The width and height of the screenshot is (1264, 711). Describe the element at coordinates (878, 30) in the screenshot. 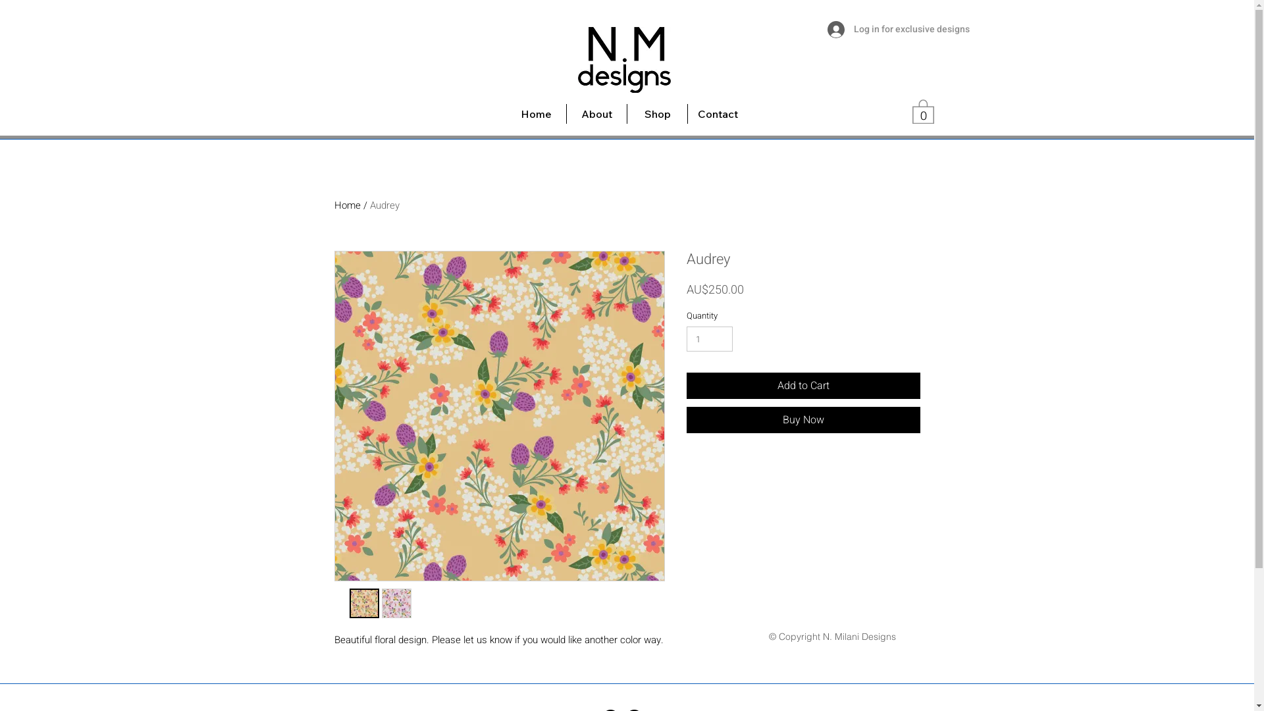

I see `Log in for exclusive designs` at that location.